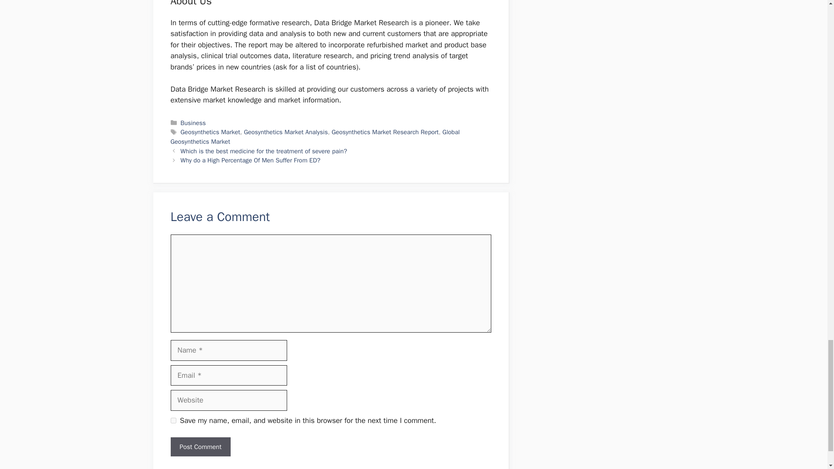 This screenshot has width=834, height=469. I want to click on Post Comment, so click(200, 446).